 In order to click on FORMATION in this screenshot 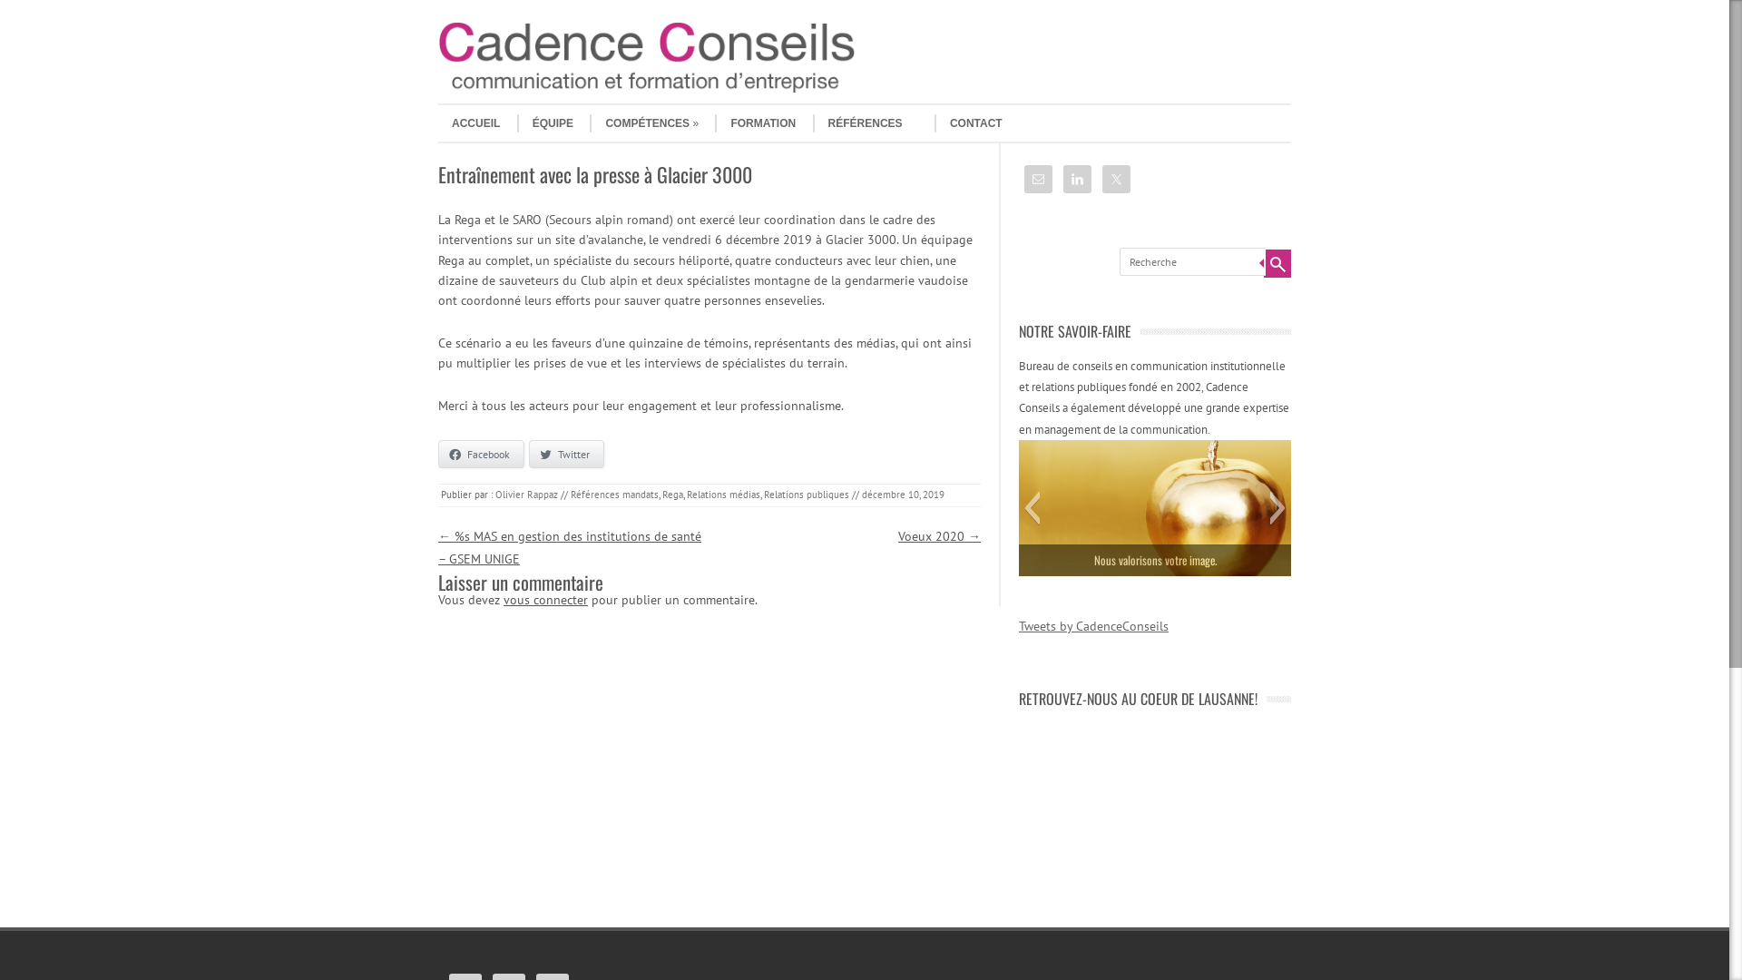, I will do `click(755, 123)`.